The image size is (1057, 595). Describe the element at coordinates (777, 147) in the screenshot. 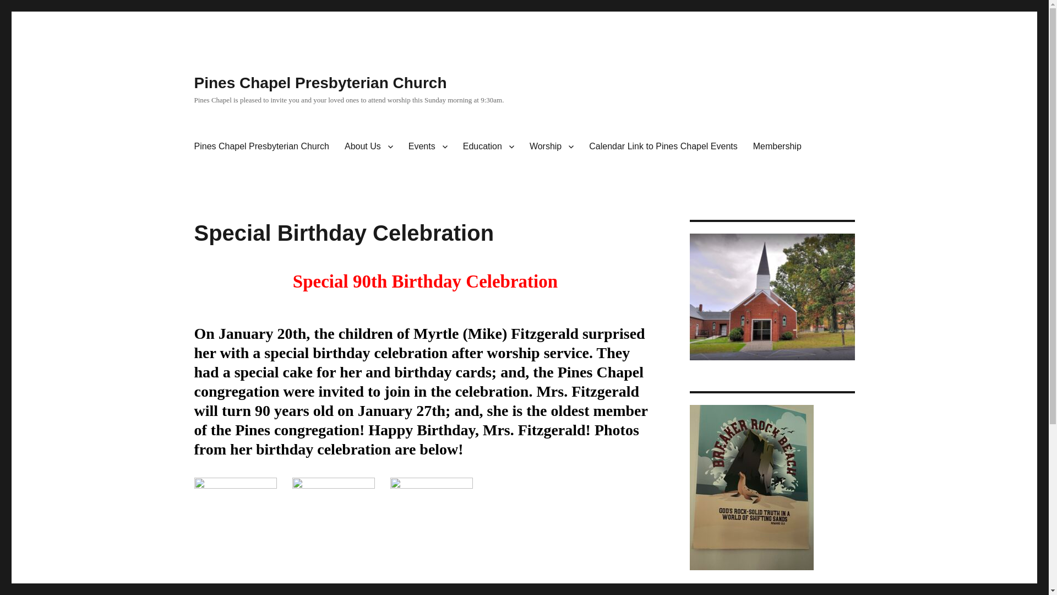

I see `Members Only` at that location.